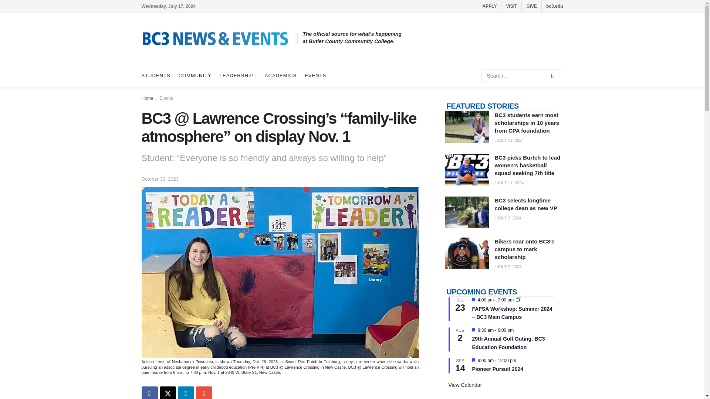 The height and width of the screenshot is (399, 710). What do you see at coordinates (518, 299) in the screenshot?
I see `Event Series` at bounding box center [518, 299].